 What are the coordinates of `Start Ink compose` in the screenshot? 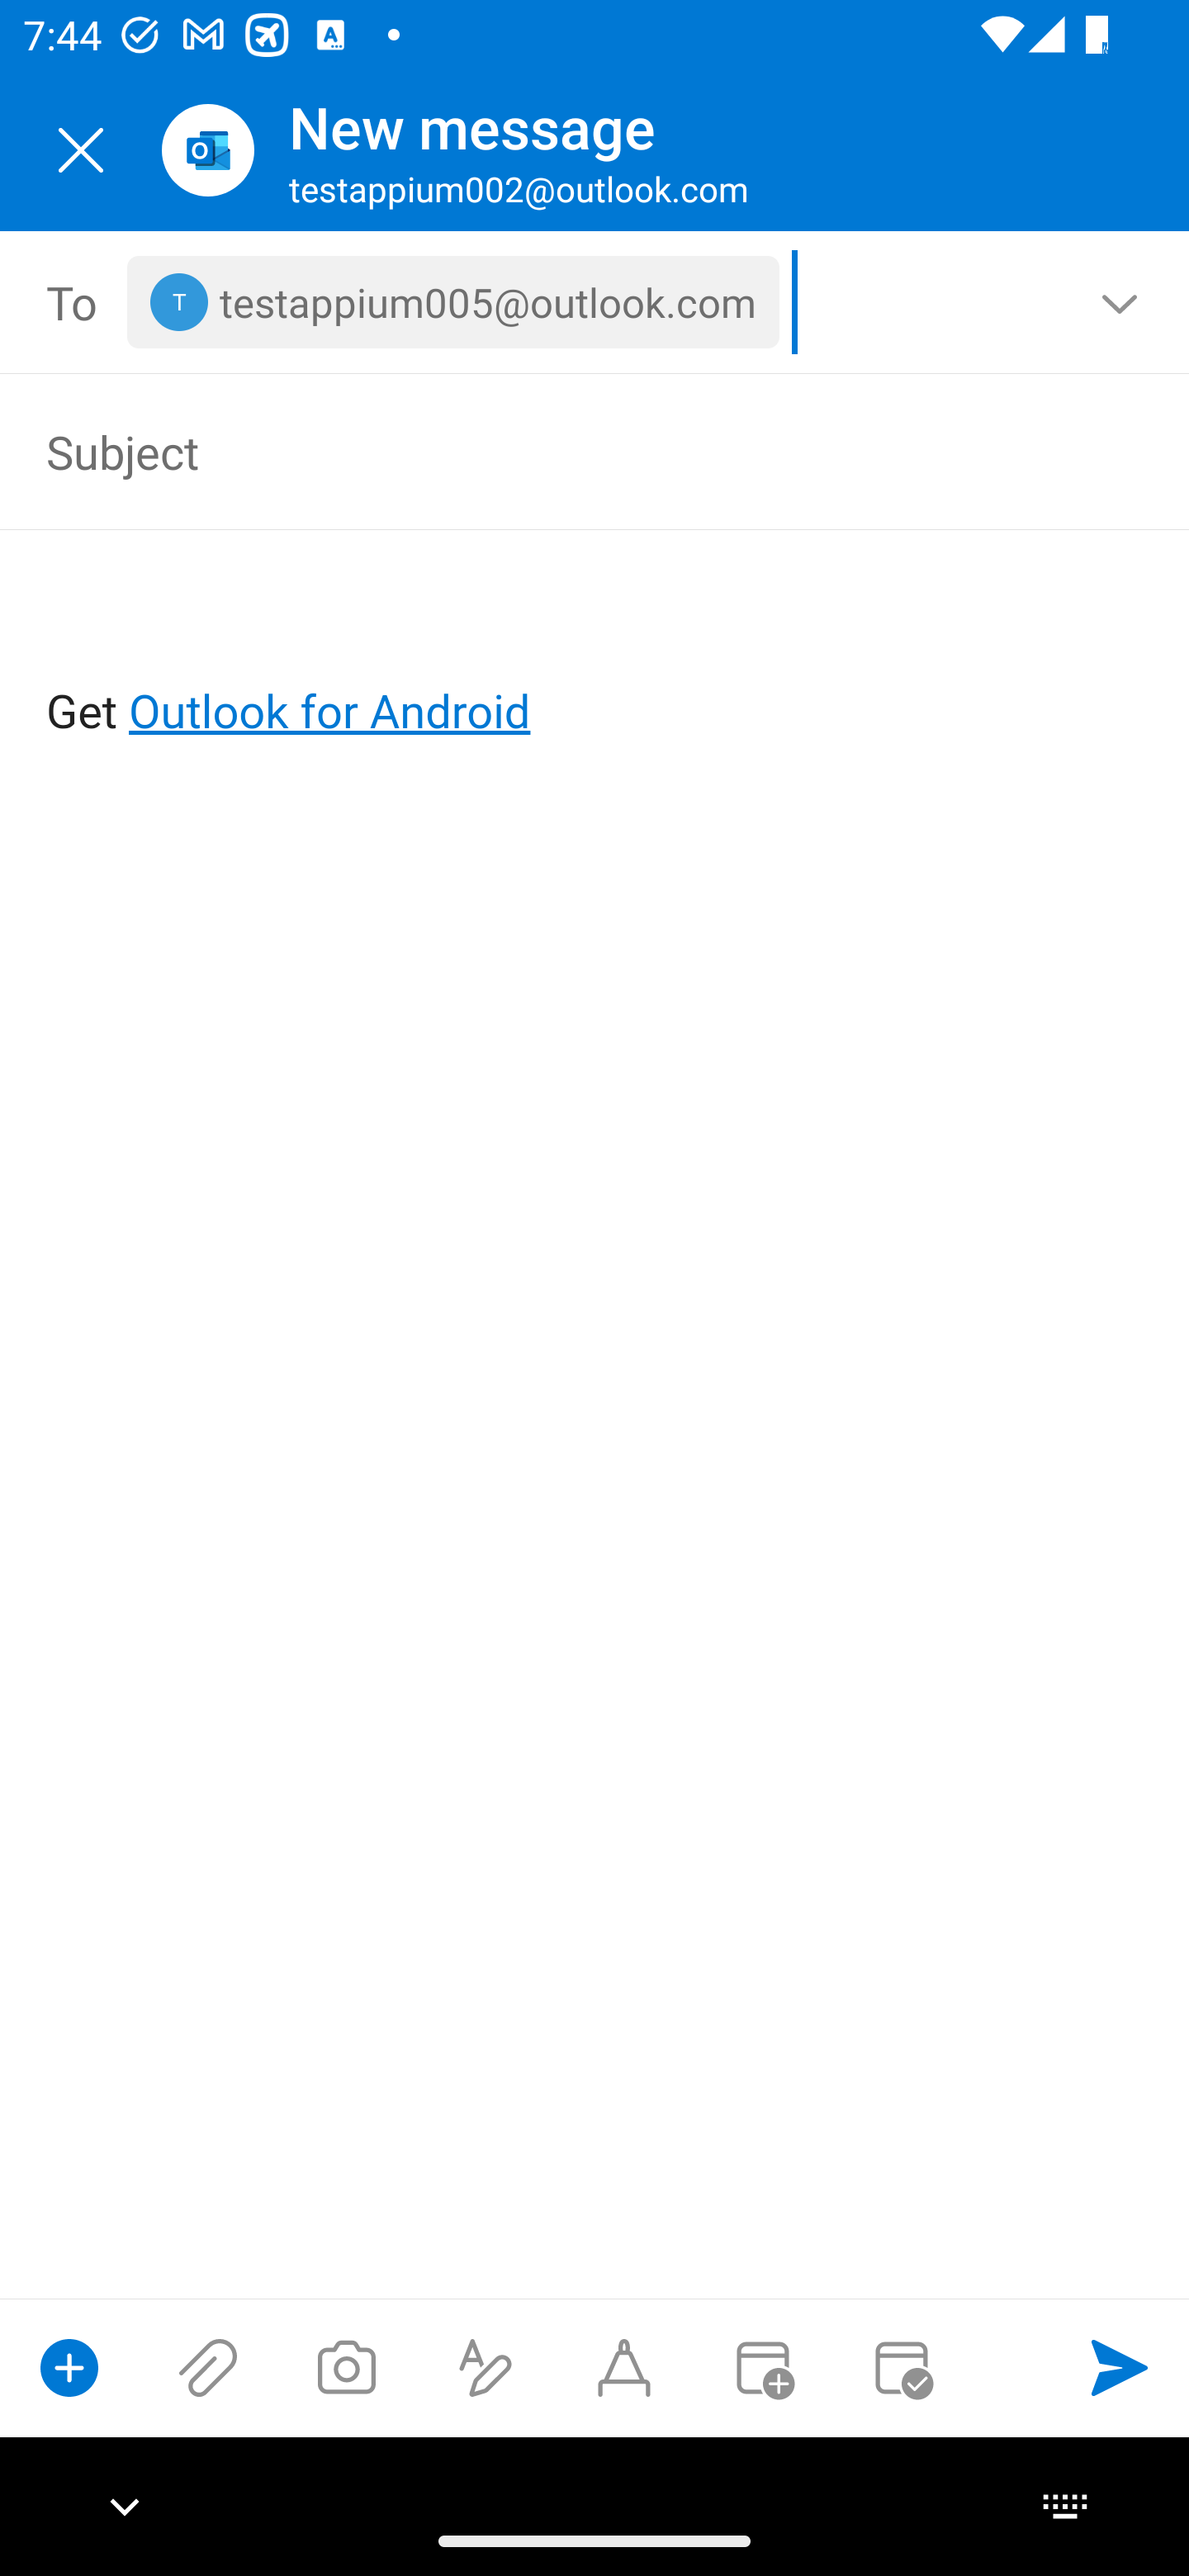 It's located at (624, 2367).